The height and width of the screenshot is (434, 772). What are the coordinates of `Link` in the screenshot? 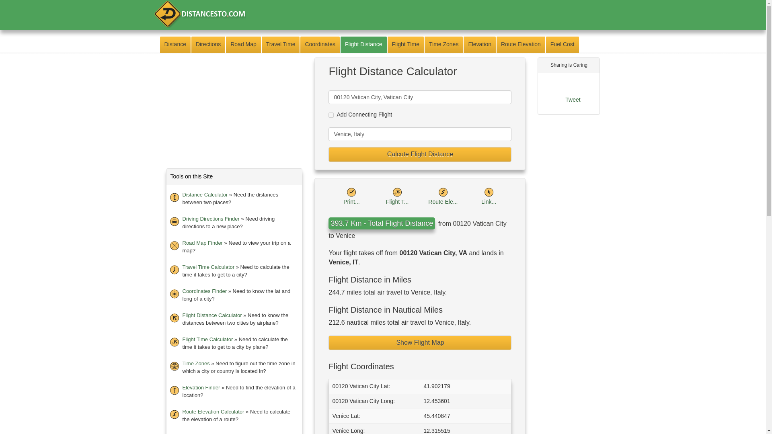 It's located at (489, 196).